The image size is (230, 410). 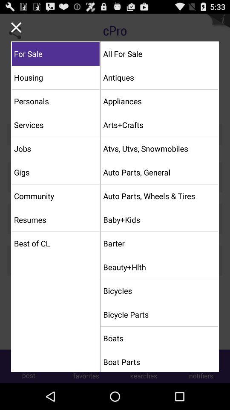 I want to click on close field, so click(x=16, y=27).